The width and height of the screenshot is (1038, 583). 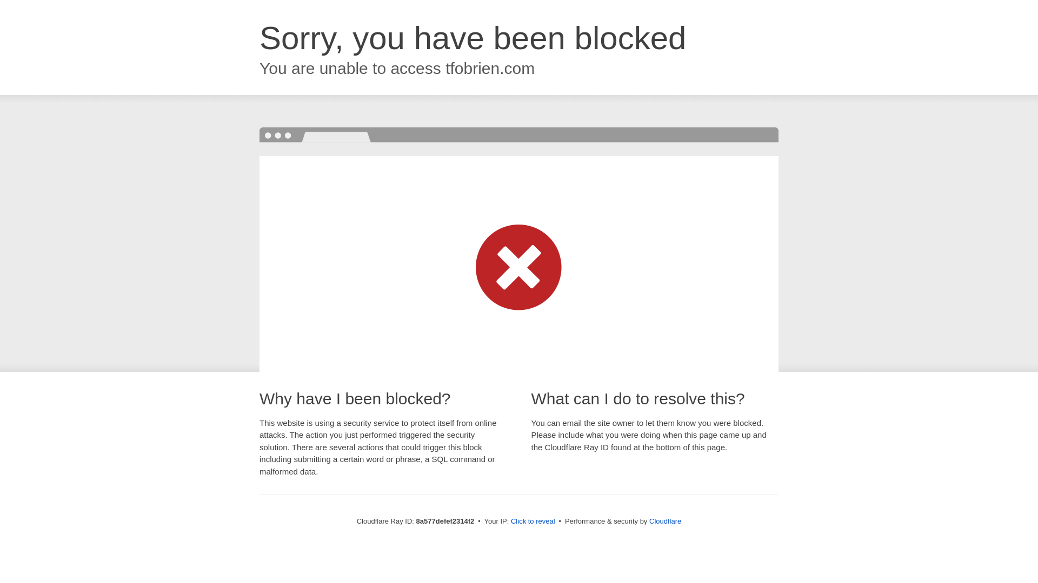 I want to click on Cloudflare, so click(x=665, y=521).